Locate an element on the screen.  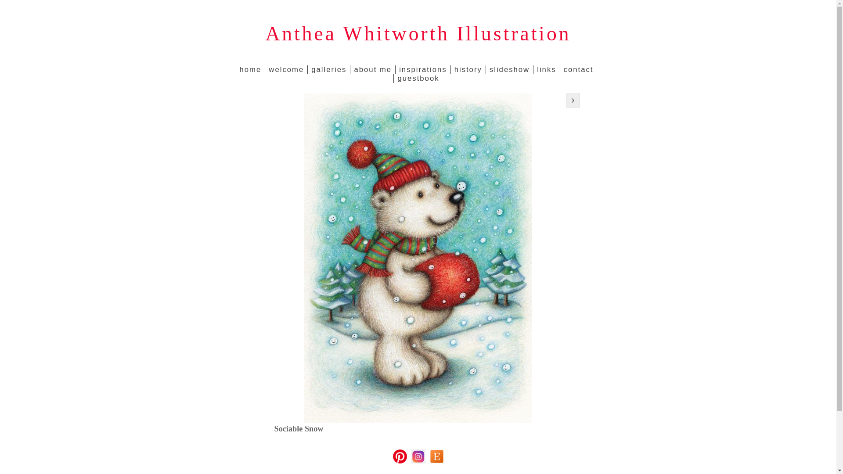
slideshow is located at coordinates (509, 69).